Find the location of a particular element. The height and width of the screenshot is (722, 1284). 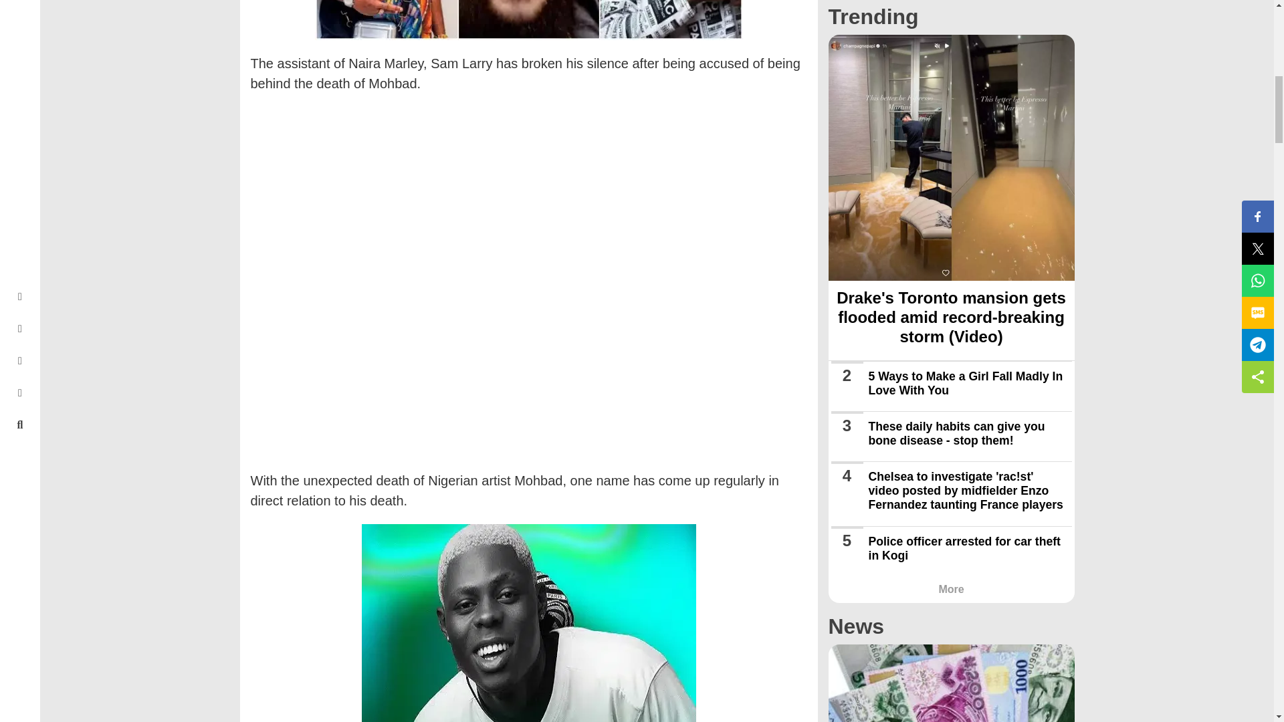

Police officer arrested for car theft in Kogi is located at coordinates (964, 548).